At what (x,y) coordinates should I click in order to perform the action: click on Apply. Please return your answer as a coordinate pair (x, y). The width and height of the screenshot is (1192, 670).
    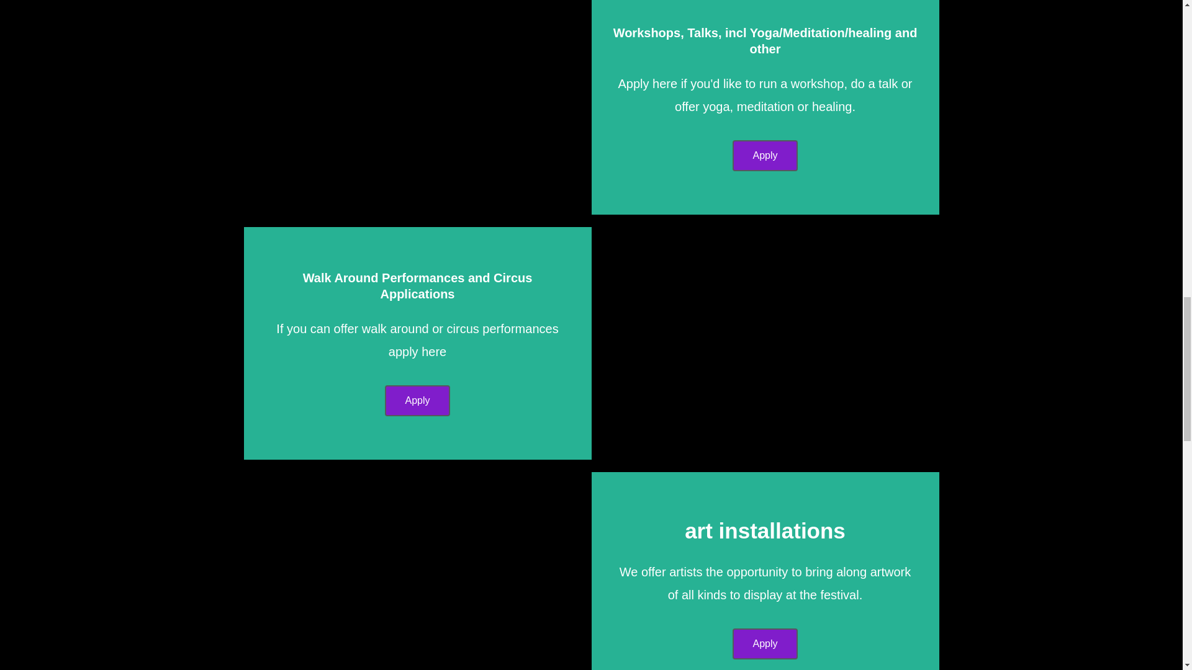
    Looking at the image, I should click on (417, 401).